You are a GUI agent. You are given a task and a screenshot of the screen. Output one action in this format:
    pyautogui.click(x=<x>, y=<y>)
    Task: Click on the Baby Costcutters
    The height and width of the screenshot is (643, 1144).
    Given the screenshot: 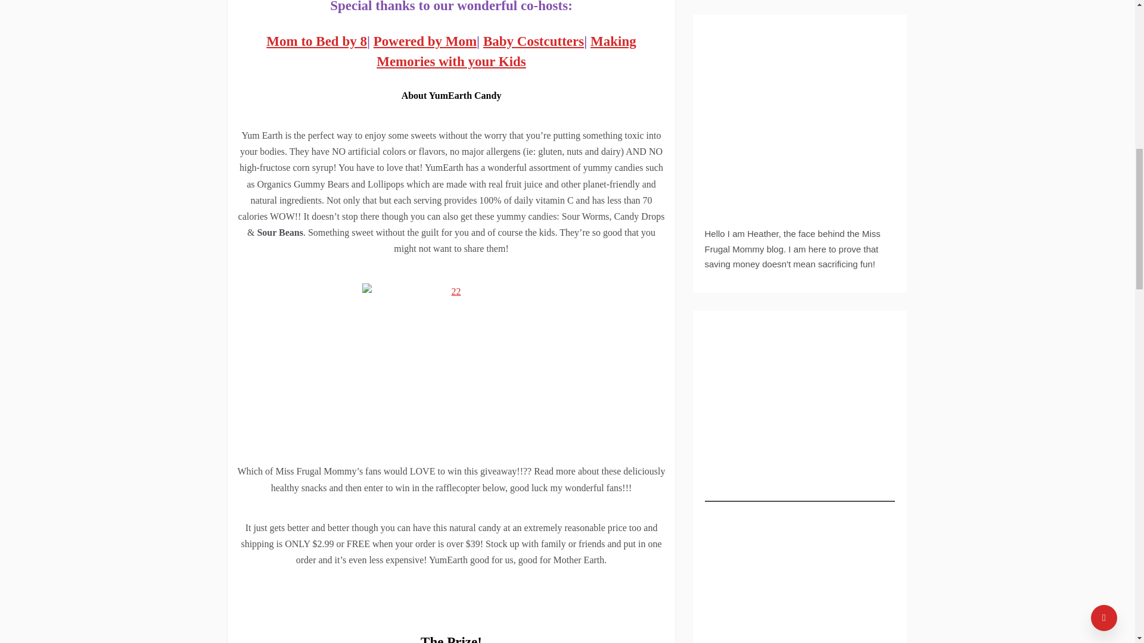 What is the action you would take?
    pyautogui.click(x=533, y=42)
    